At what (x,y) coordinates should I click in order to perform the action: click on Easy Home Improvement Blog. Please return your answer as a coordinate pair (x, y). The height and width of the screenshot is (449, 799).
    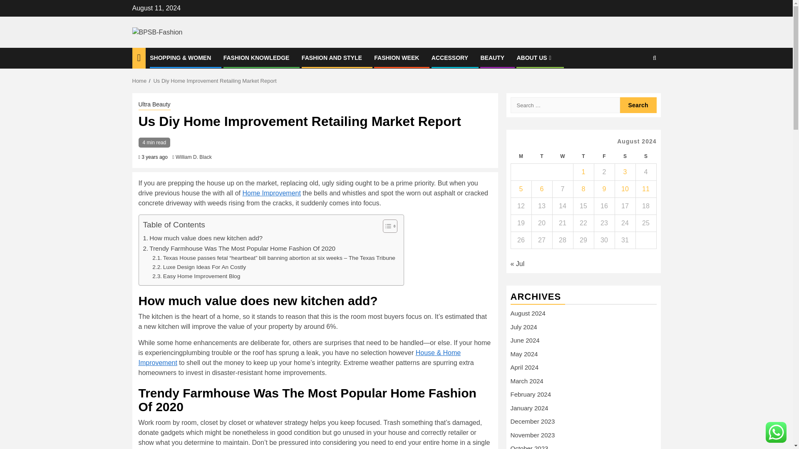
    Looking at the image, I should click on (196, 276).